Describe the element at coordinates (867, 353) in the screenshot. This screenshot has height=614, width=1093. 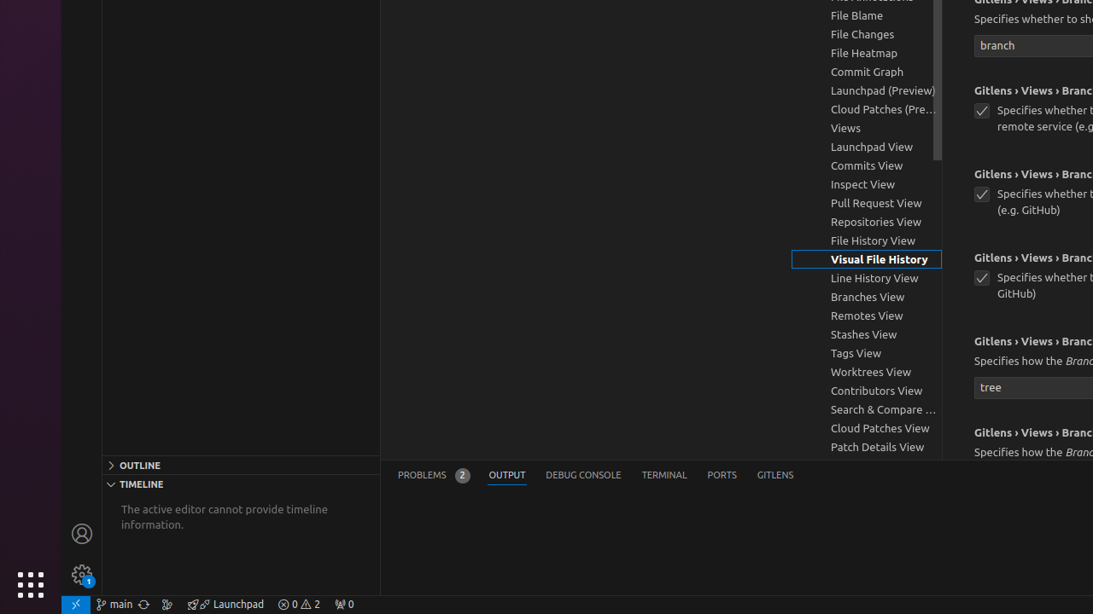
I see `Tags View, group` at that location.